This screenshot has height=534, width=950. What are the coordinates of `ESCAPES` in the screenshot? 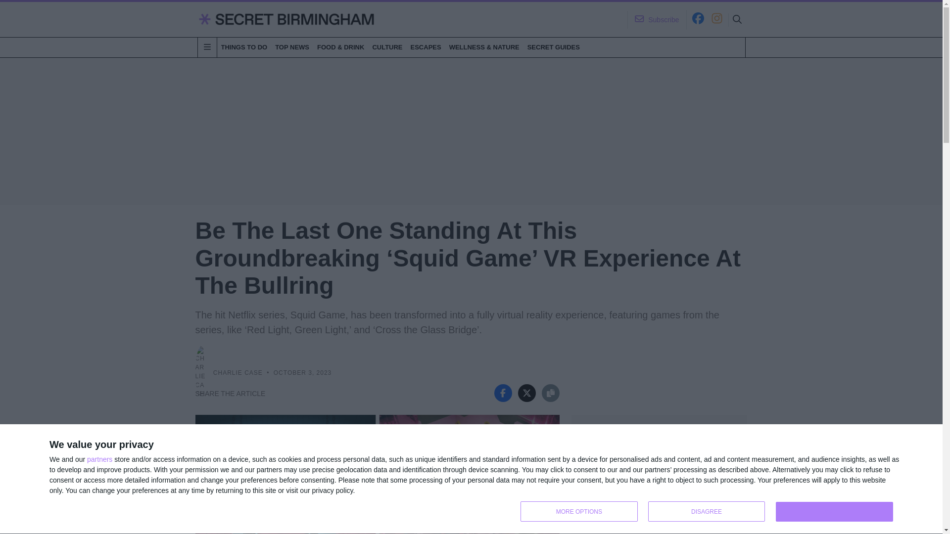 It's located at (426, 47).